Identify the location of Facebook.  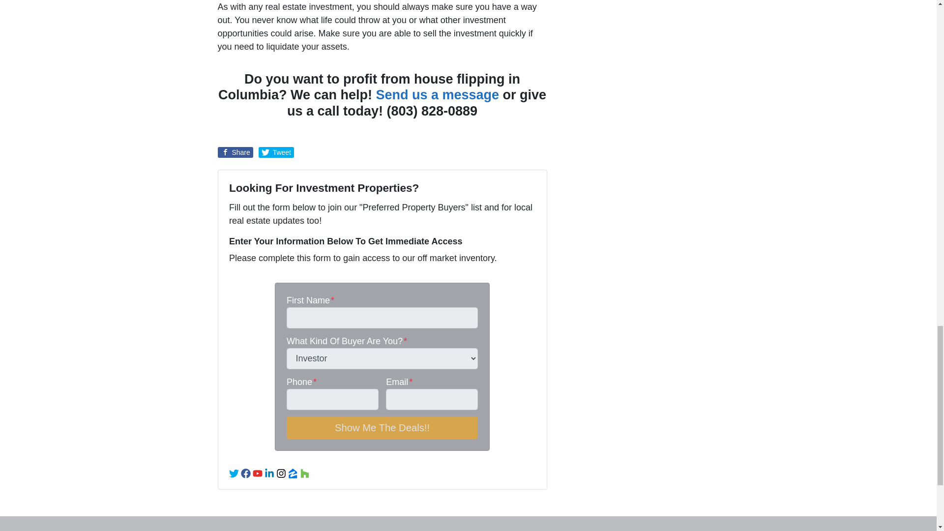
(246, 473).